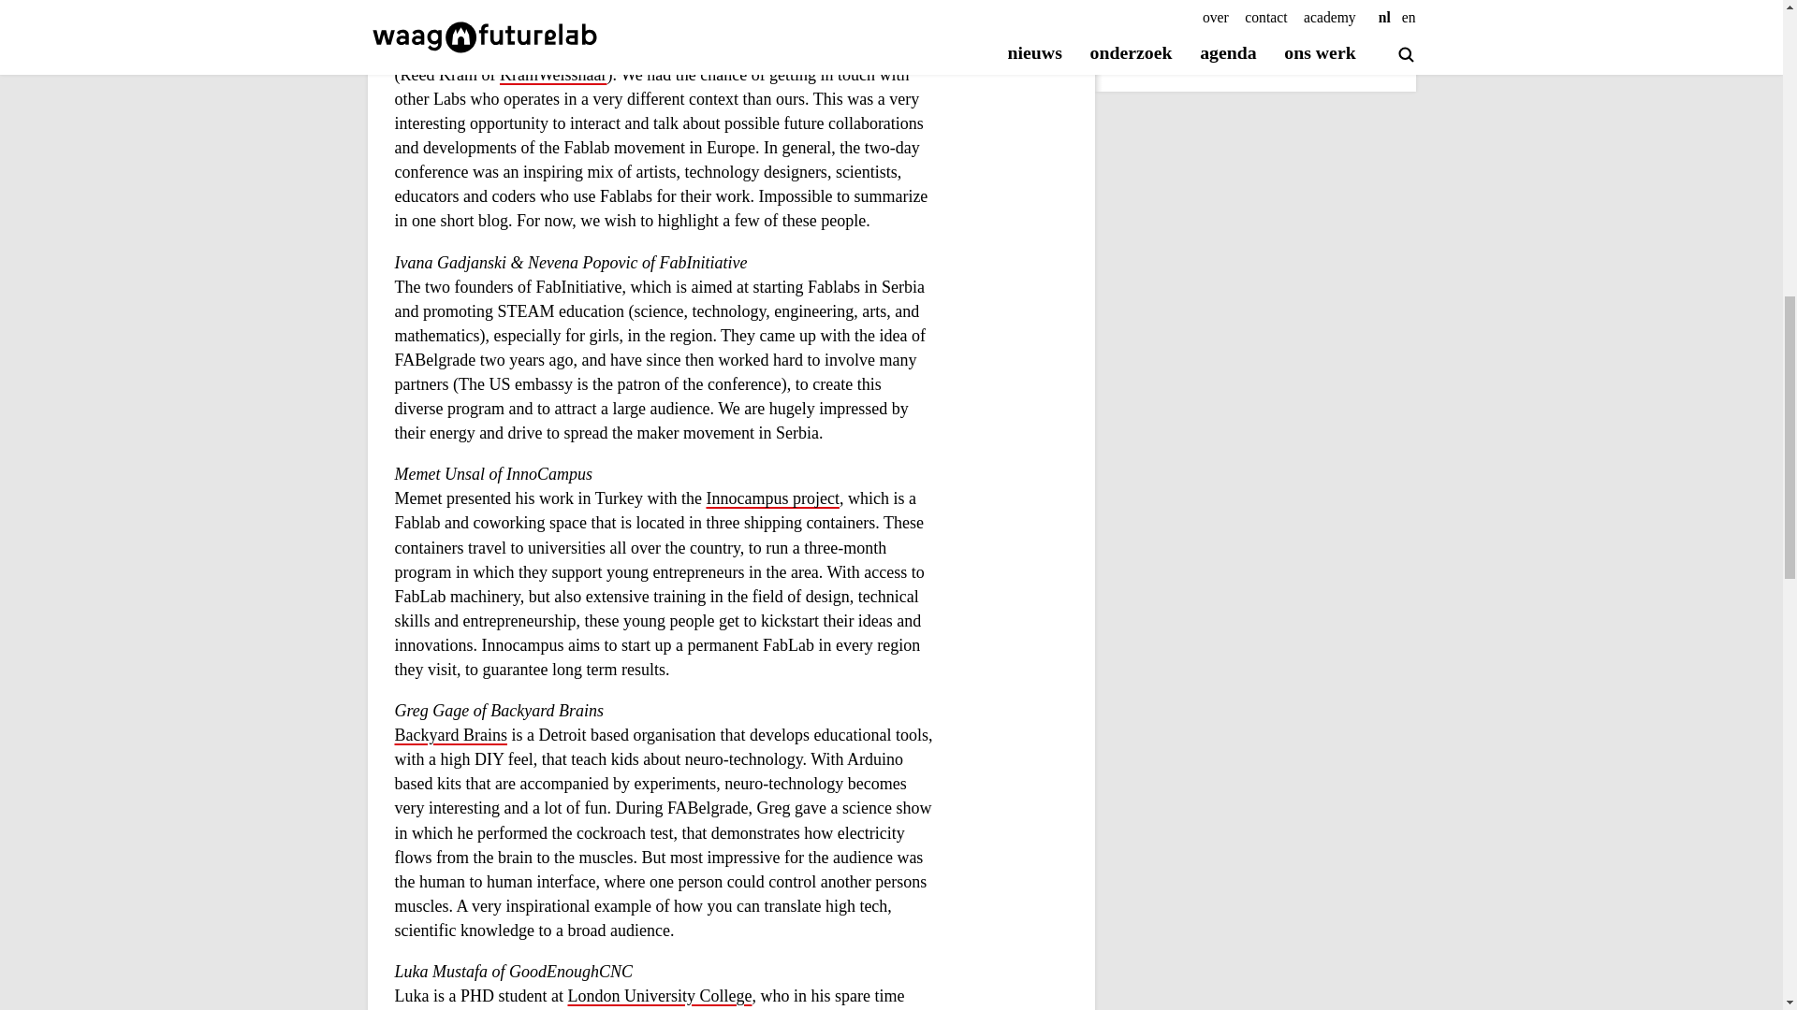  Describe the element at coordinates (739, 26) in the screenshot. I see `RepRap` at that location.